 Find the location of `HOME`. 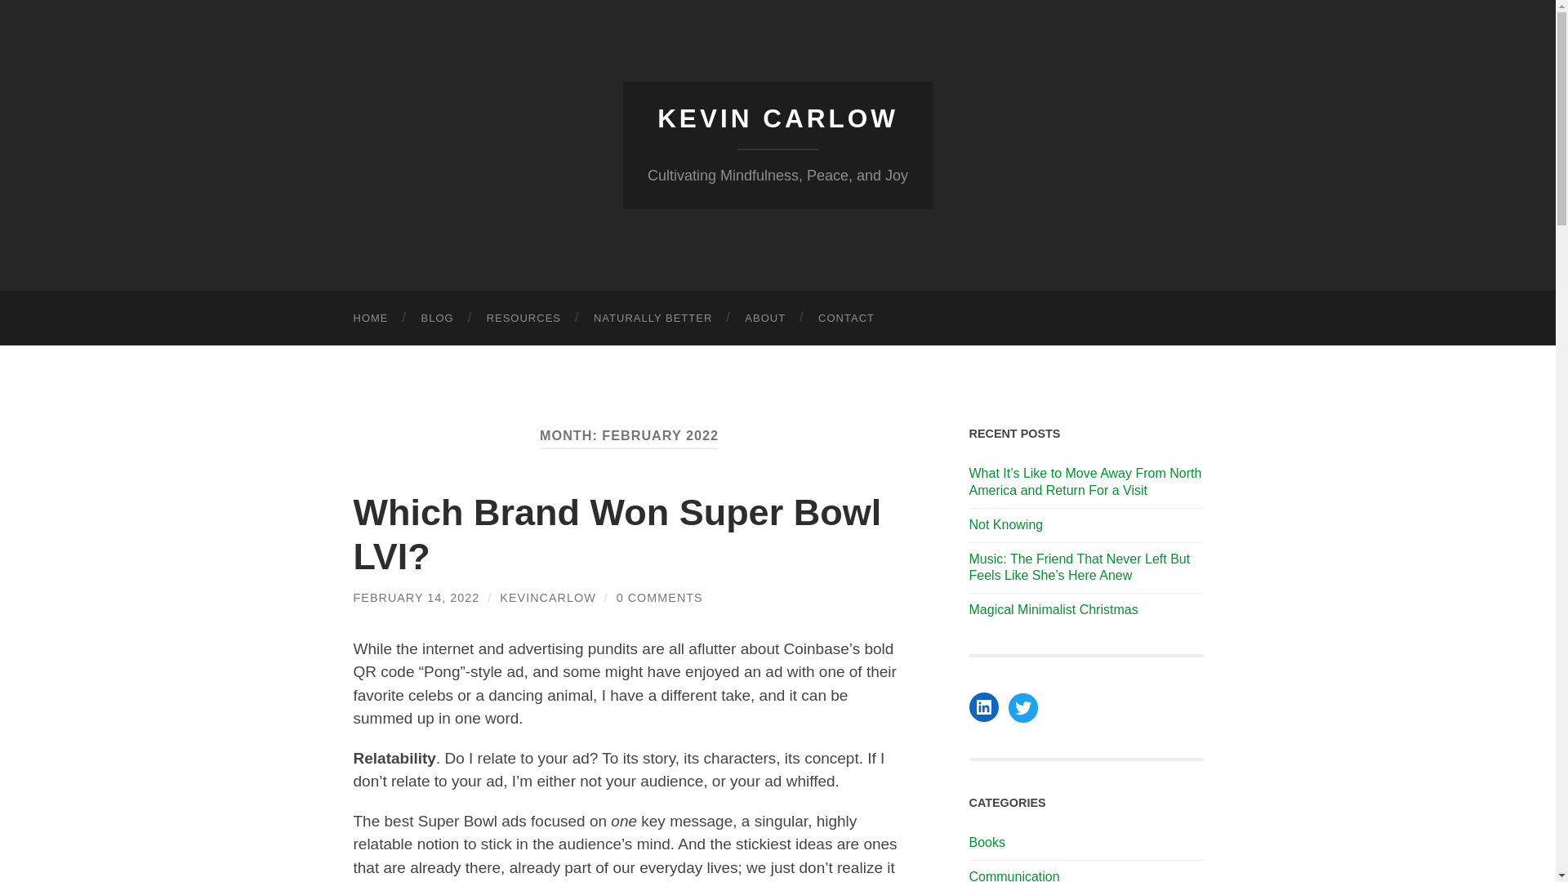

HOME is located at coordinates (371, 318).